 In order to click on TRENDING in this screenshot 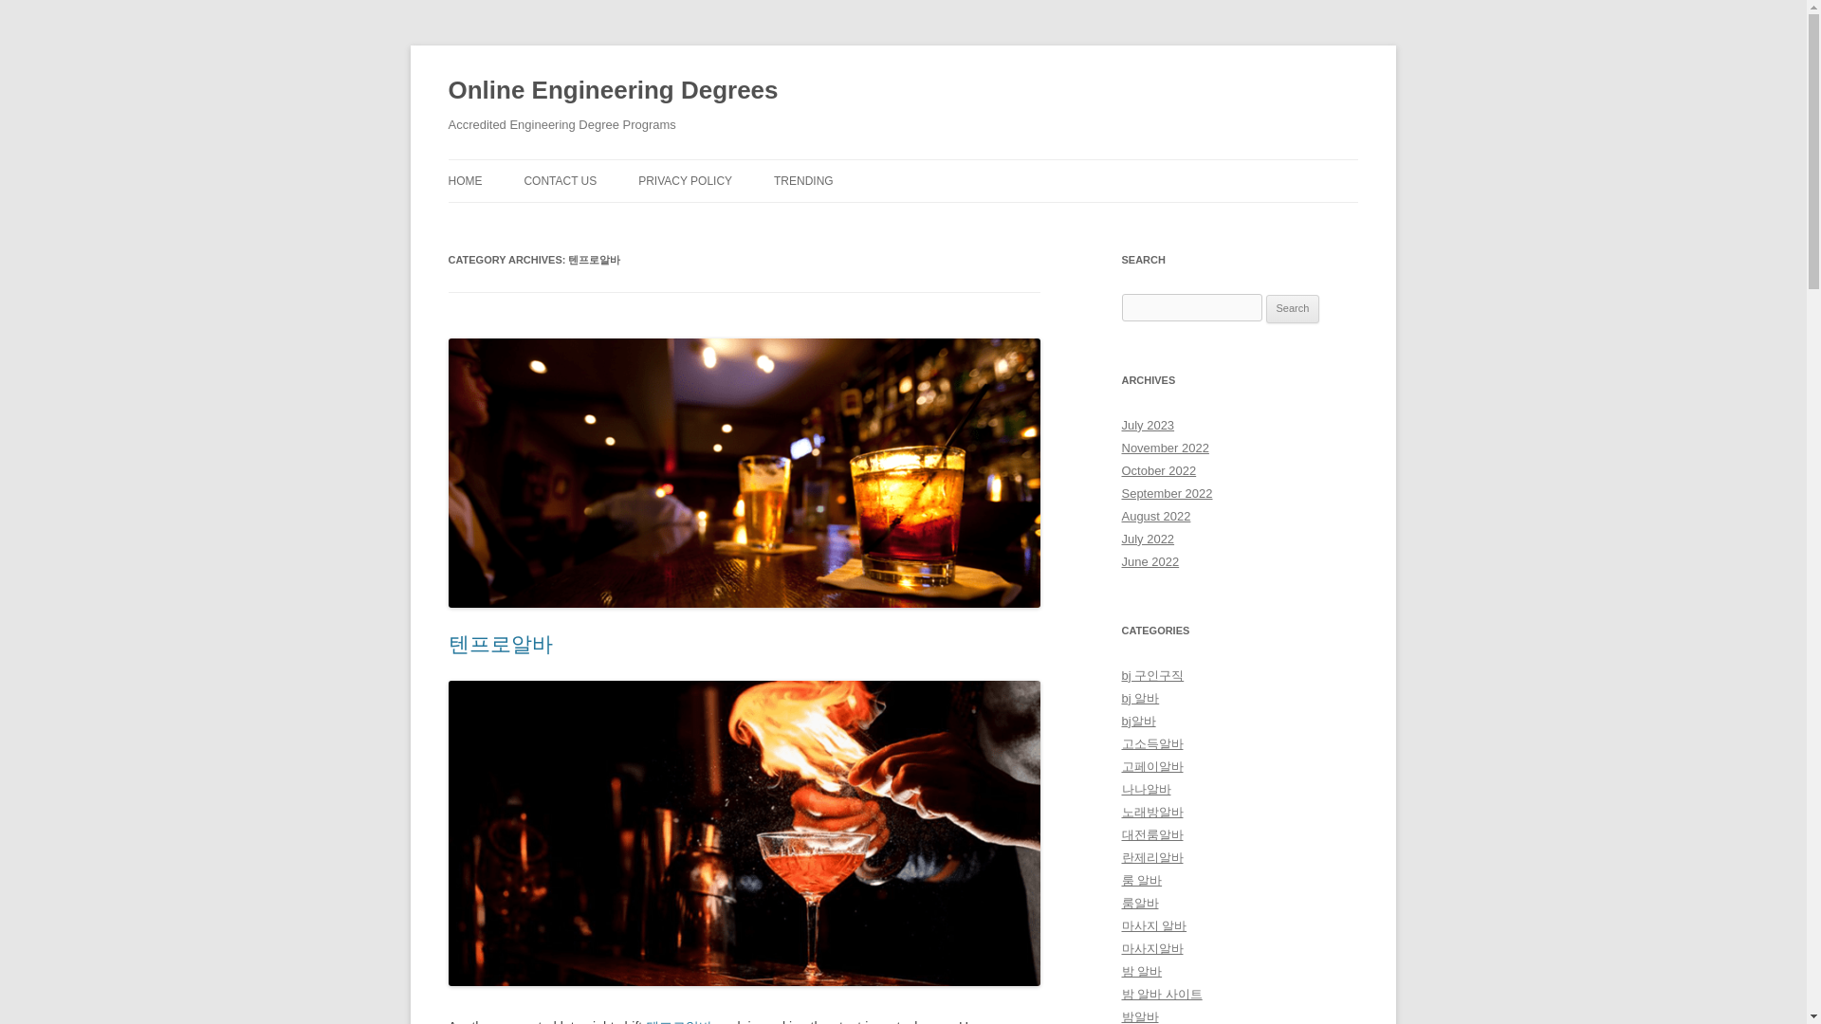, I will do `click(804, 180)`.